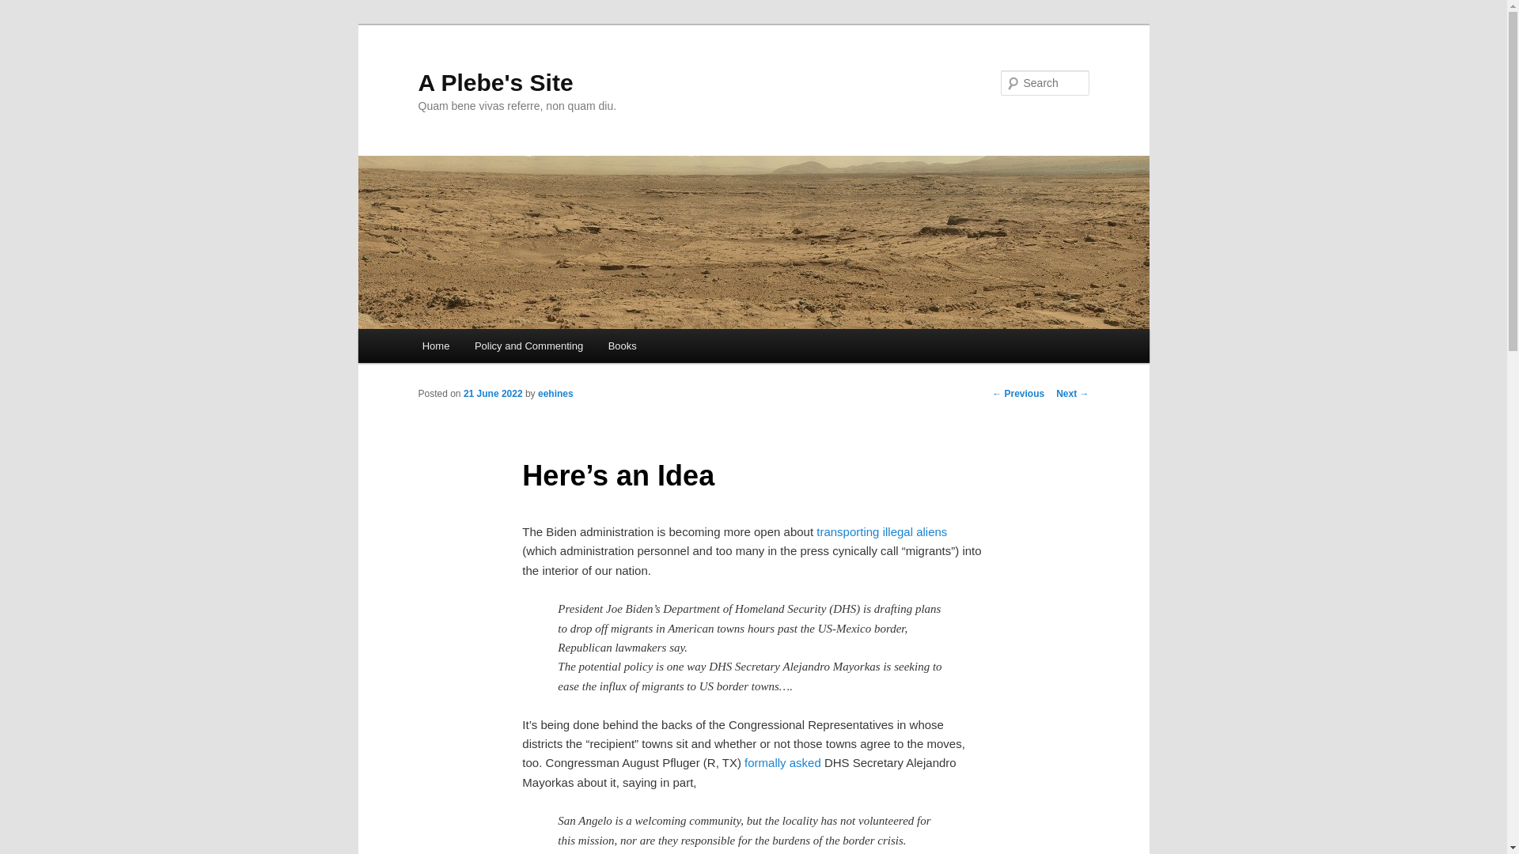 This screenshot has width=1519, height=854. I want to click on eehines, so click(555, 394).